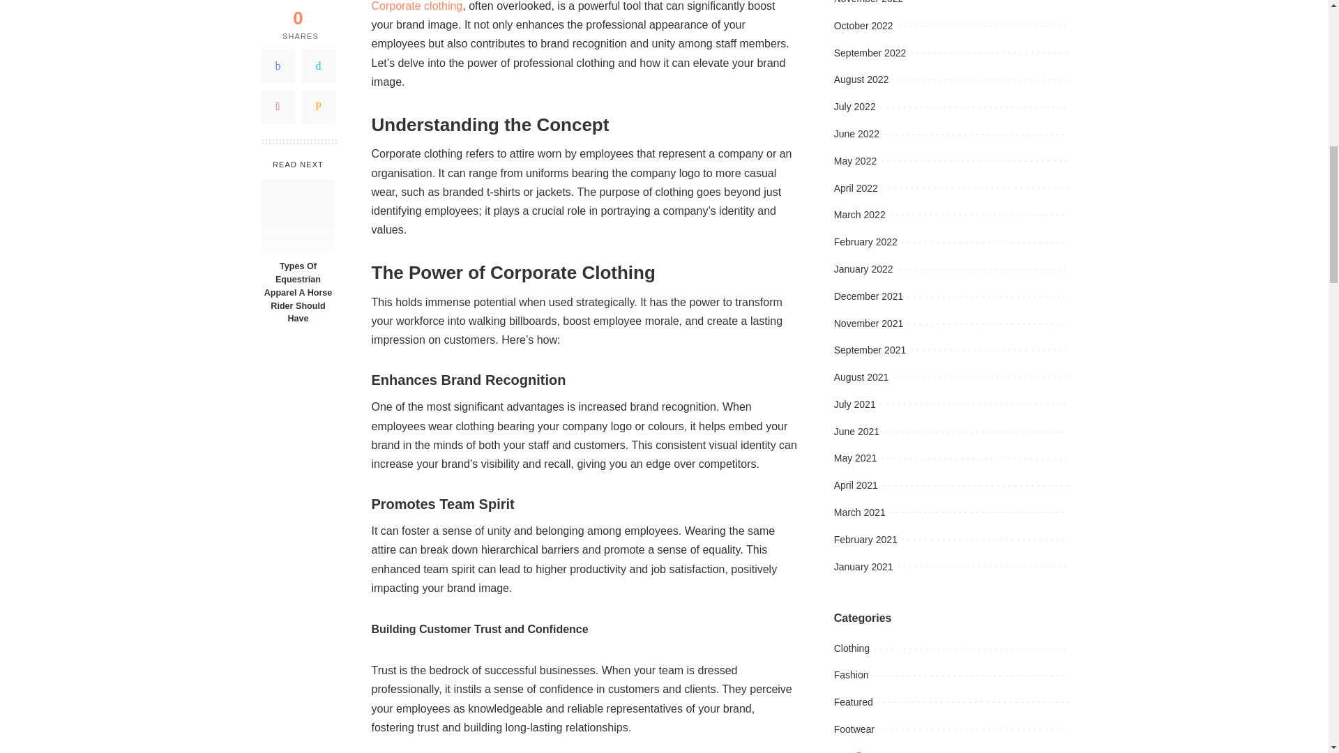 This screenshot has width=1339, height=753. Describe the element at coordinates (297, 282) in the screenshot. I see `Types Of Equestrian Apparel A Horse Rider Should Have` at that location.